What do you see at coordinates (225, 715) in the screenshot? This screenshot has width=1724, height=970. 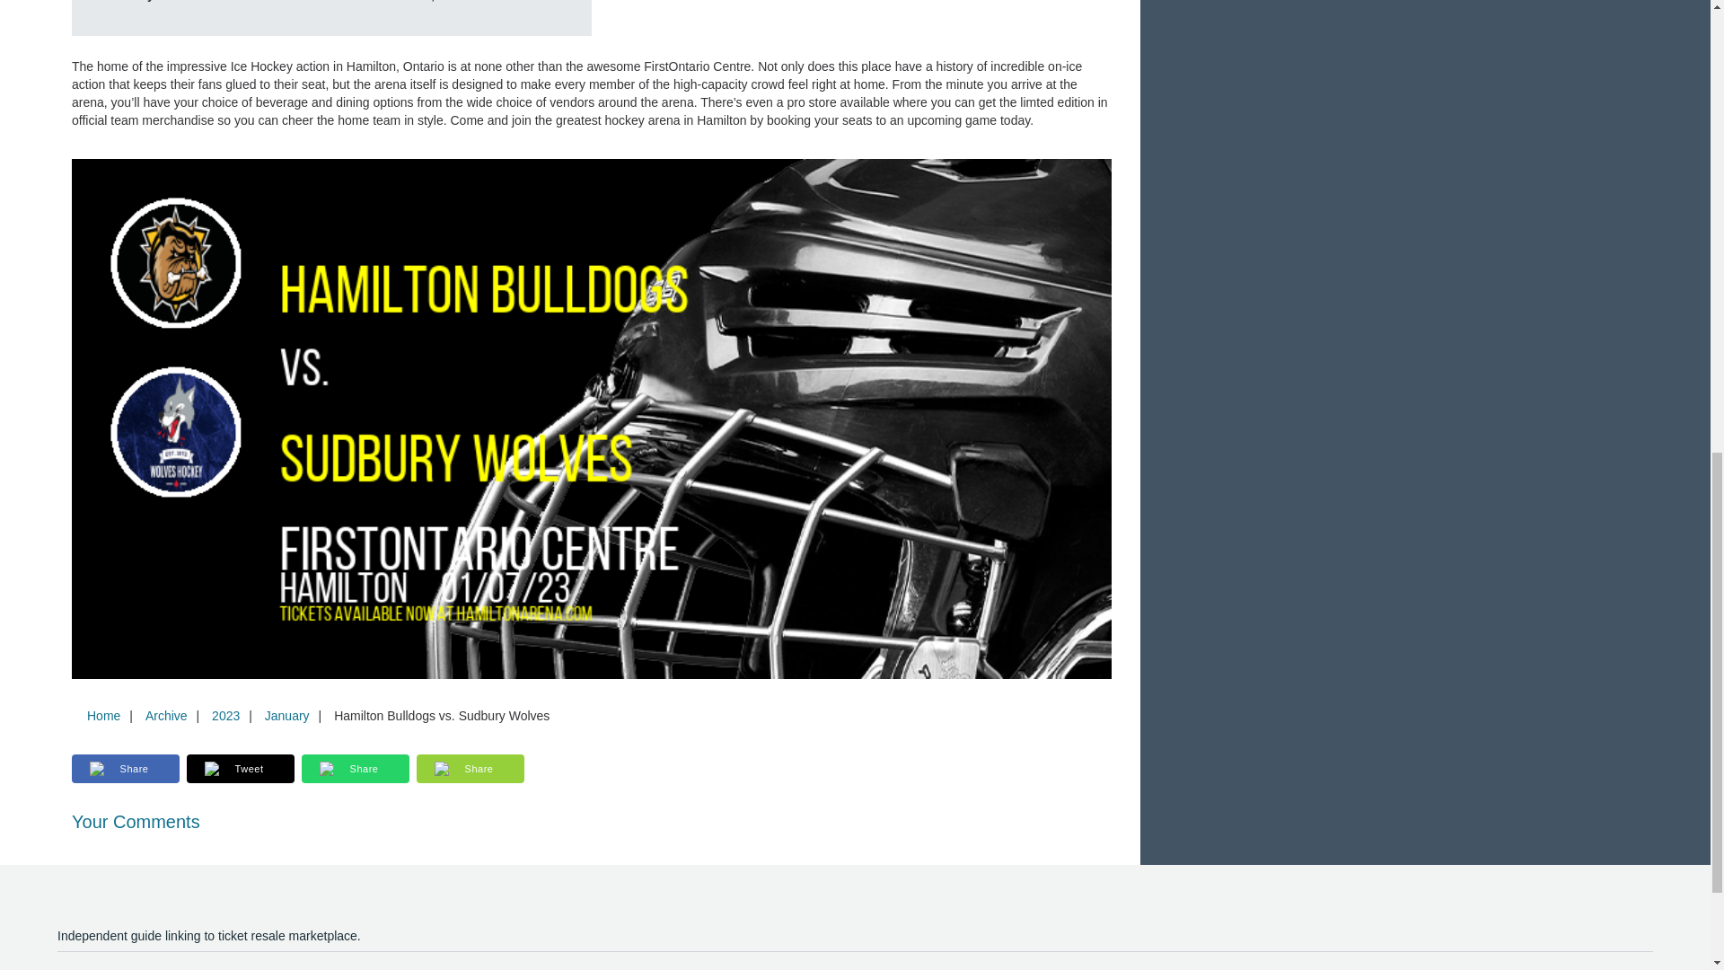 I see `2023` at bounding box center [225, 715].